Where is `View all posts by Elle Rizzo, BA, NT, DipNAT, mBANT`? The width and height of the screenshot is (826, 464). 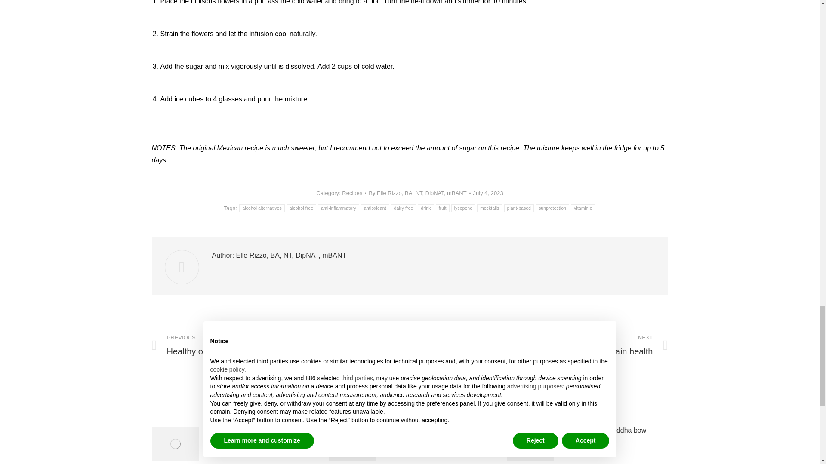 View all posts by Elle Rizzo, BA, NT, DipNAT, mBANT is located at coordinates (419, 193).